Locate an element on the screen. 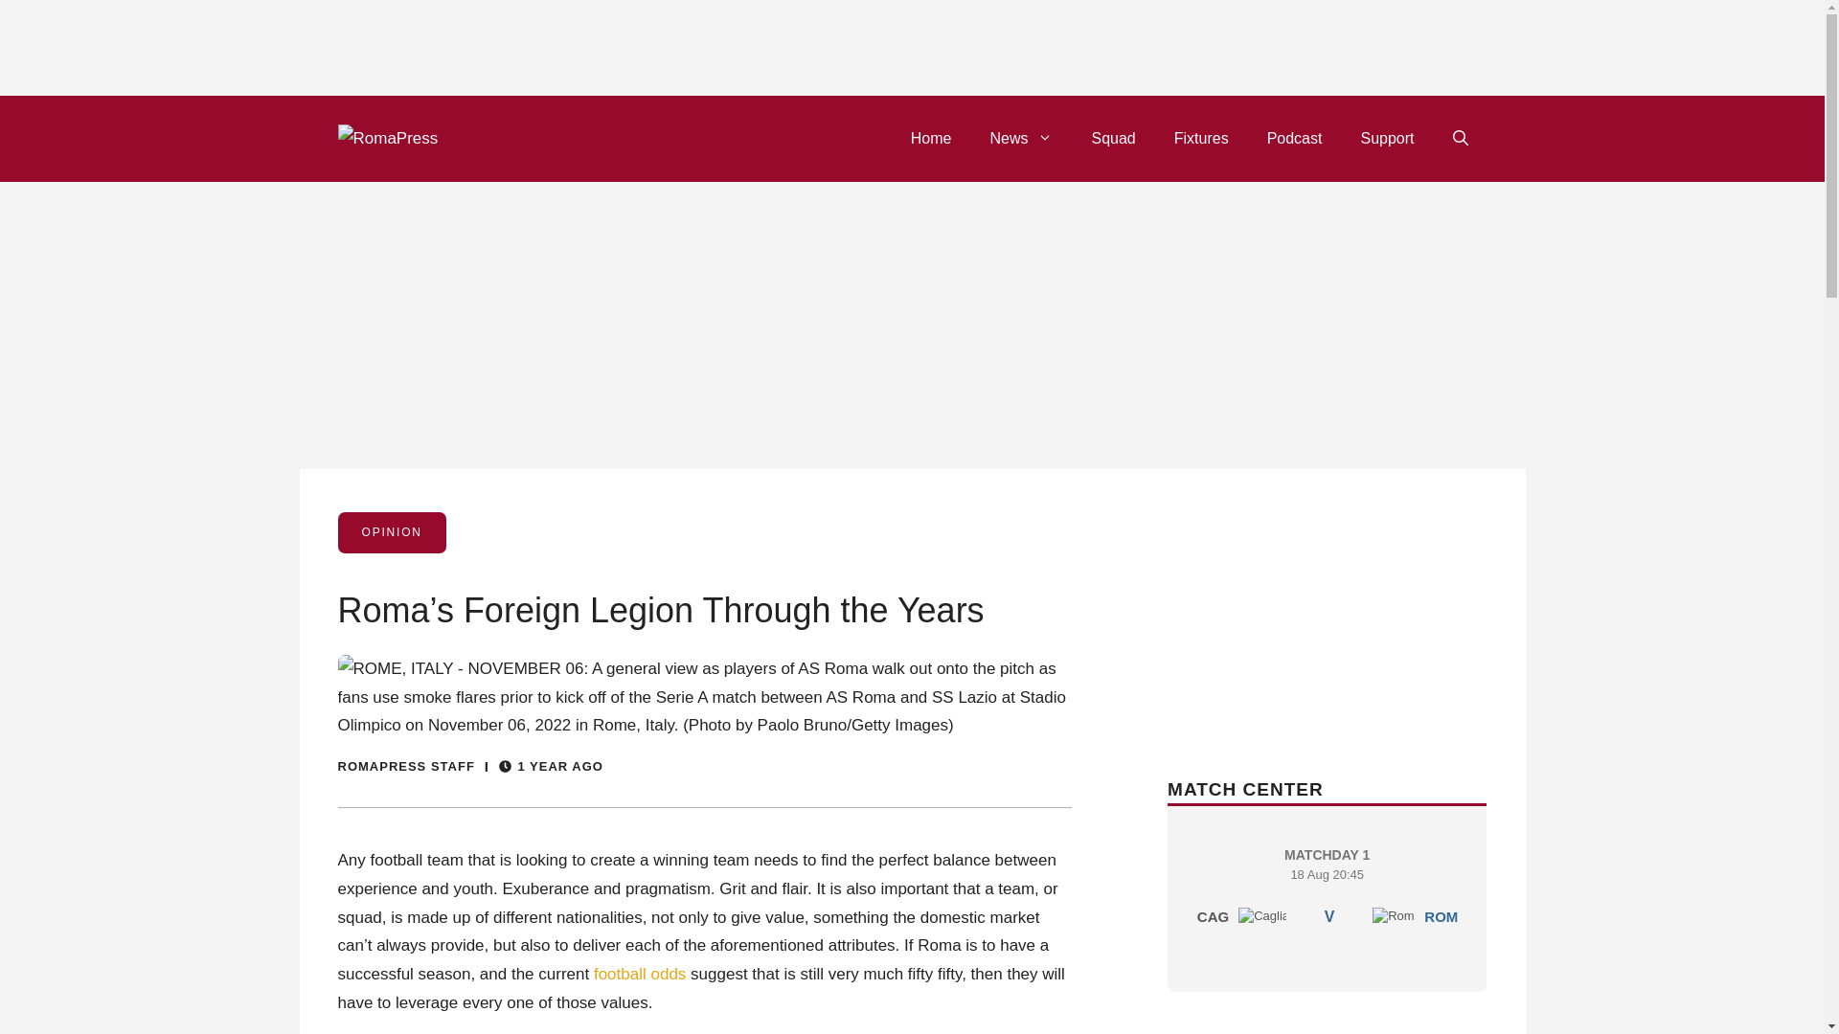 The width and height of the screenshot is (1839, 1034). Cagliari is located at coordinates (1261, 915).